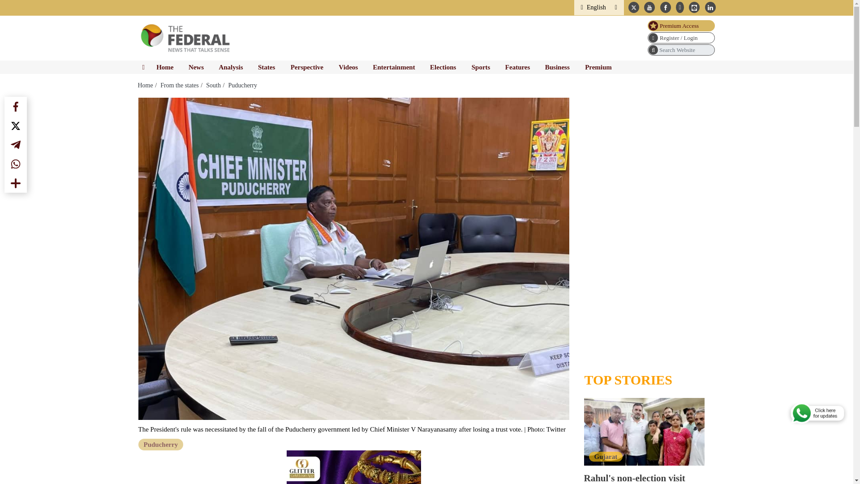  What do you see at coordinates (186, 38) in the screenshot?
I see `The Federal` at bounding box center [186, 38].